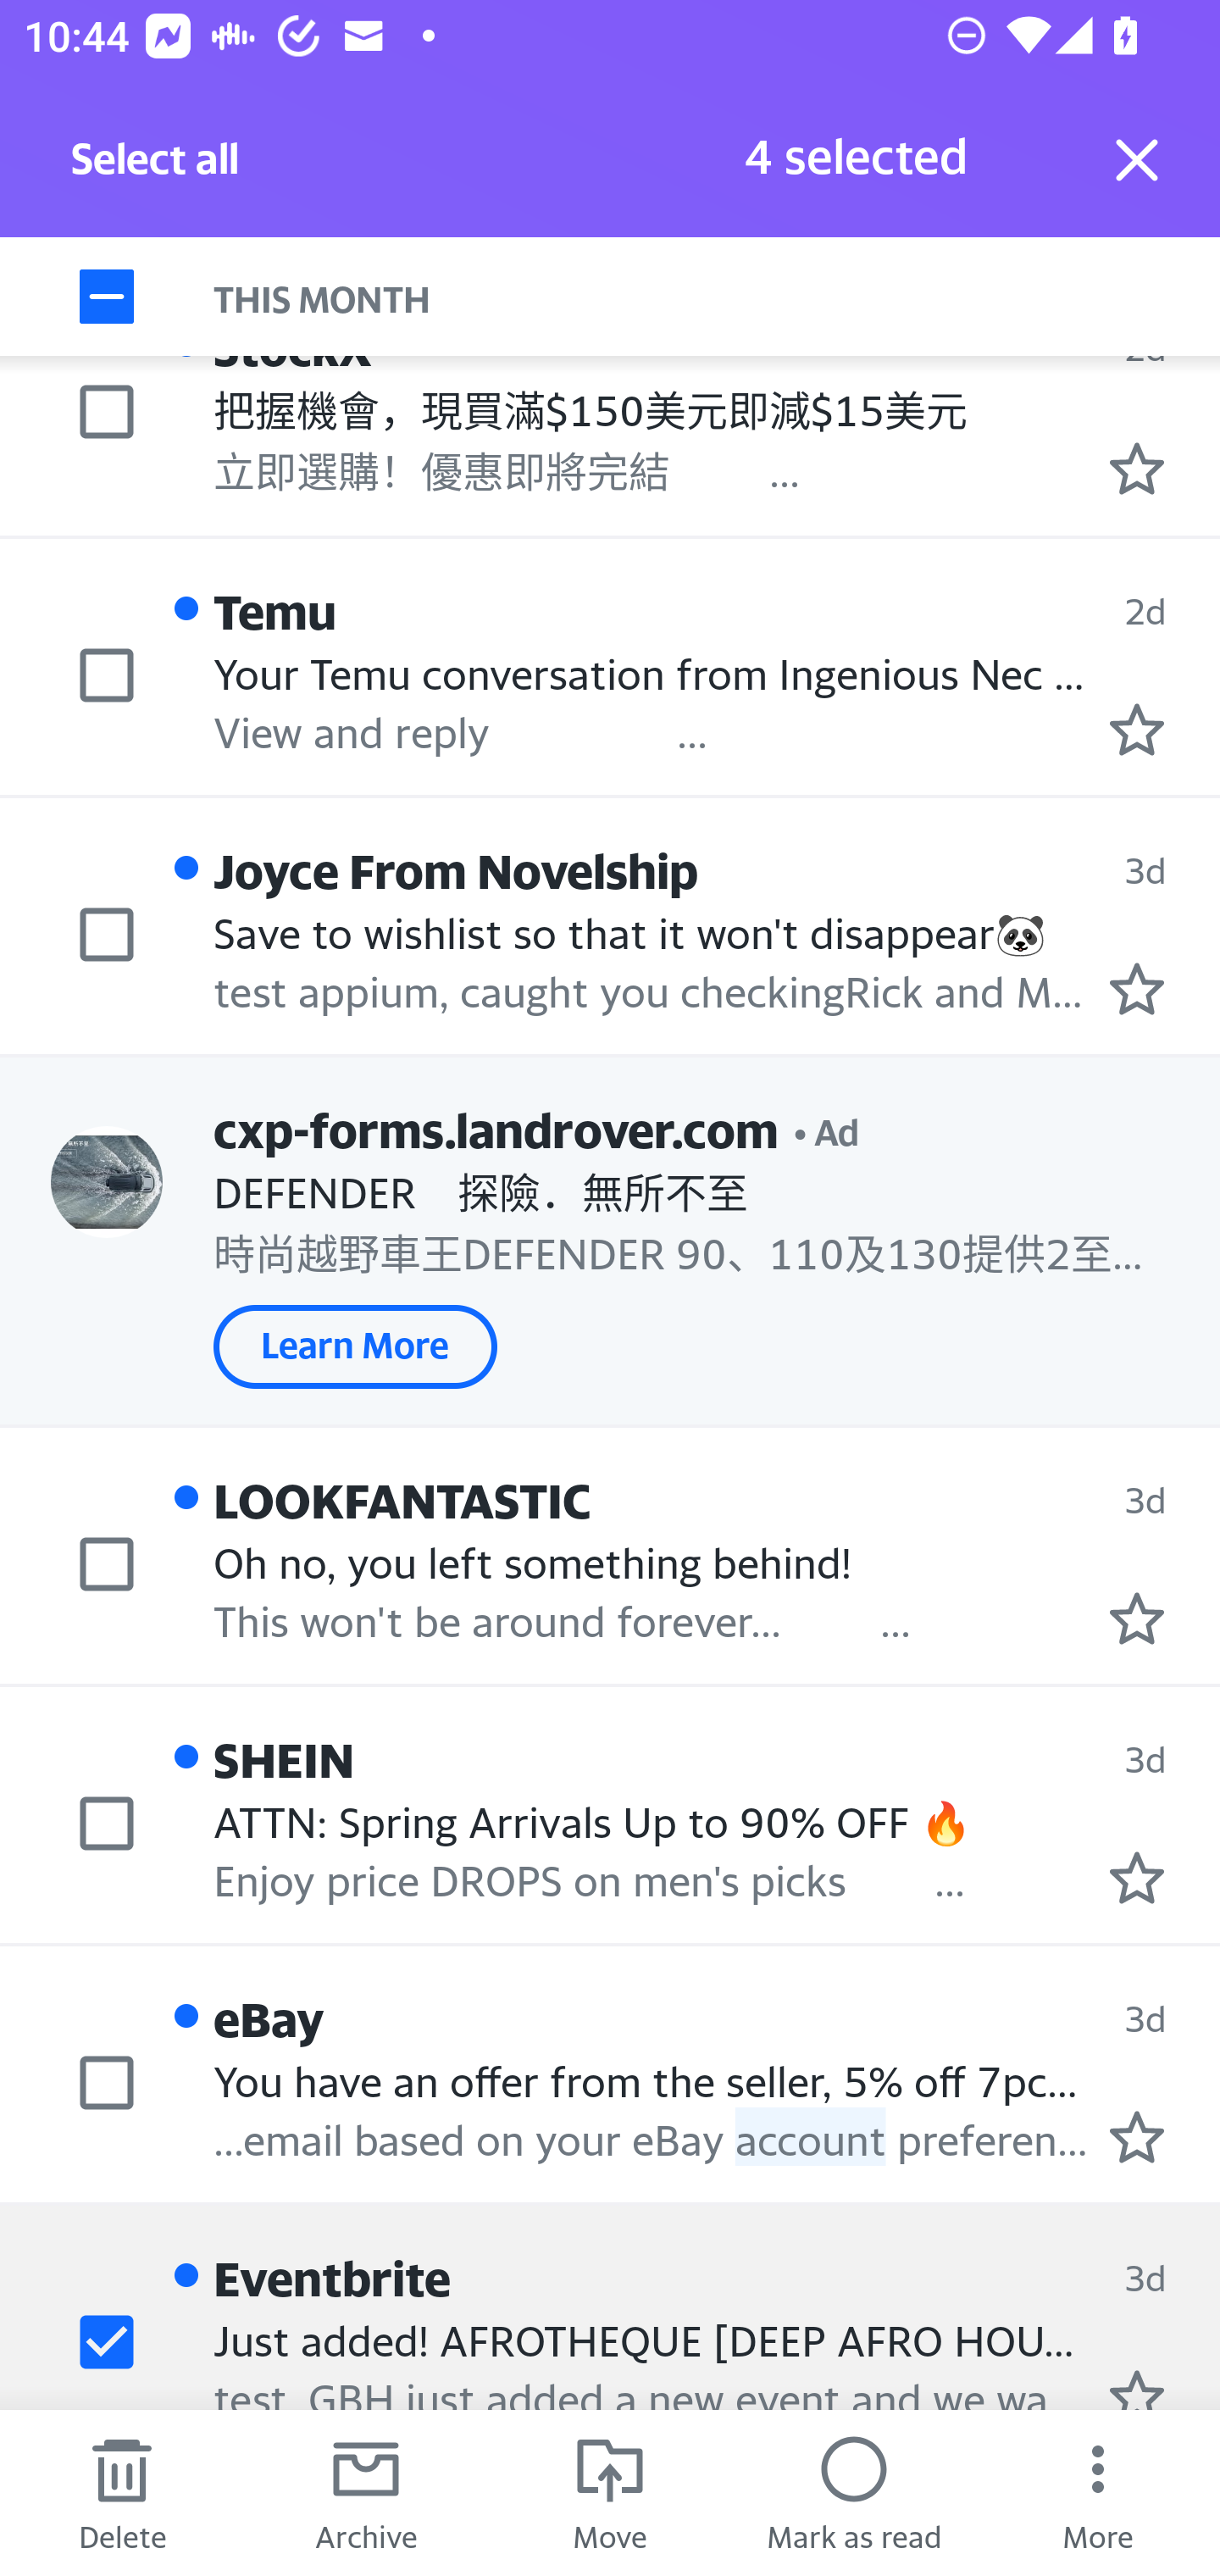 The image size is (1220, 2576). I want to click on Mark as starred., so click(1137, 2136).